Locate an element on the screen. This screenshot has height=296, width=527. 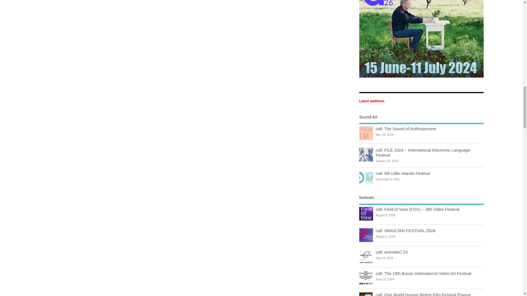
call: SIMULTAN FESTIVAL 2024 is located at coordinates (406, 230).